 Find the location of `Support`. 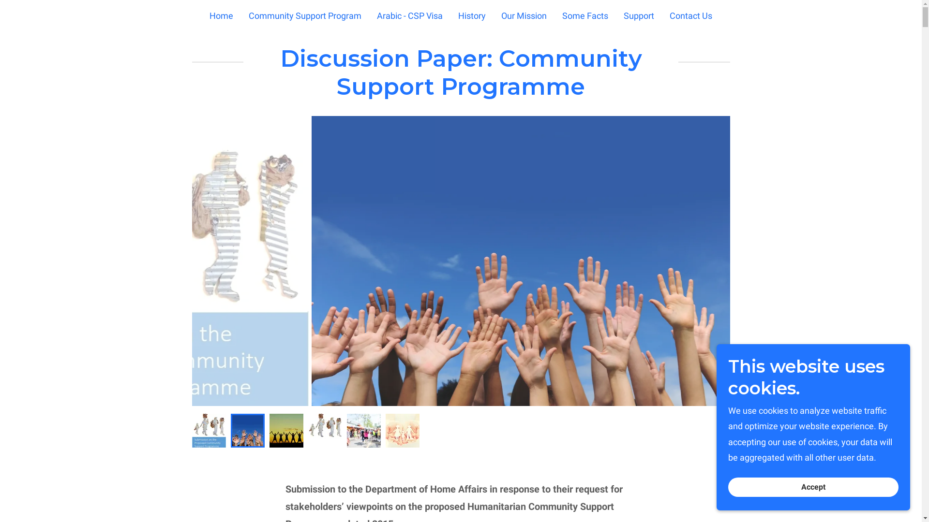

Support is located at coordinates (639, 15).